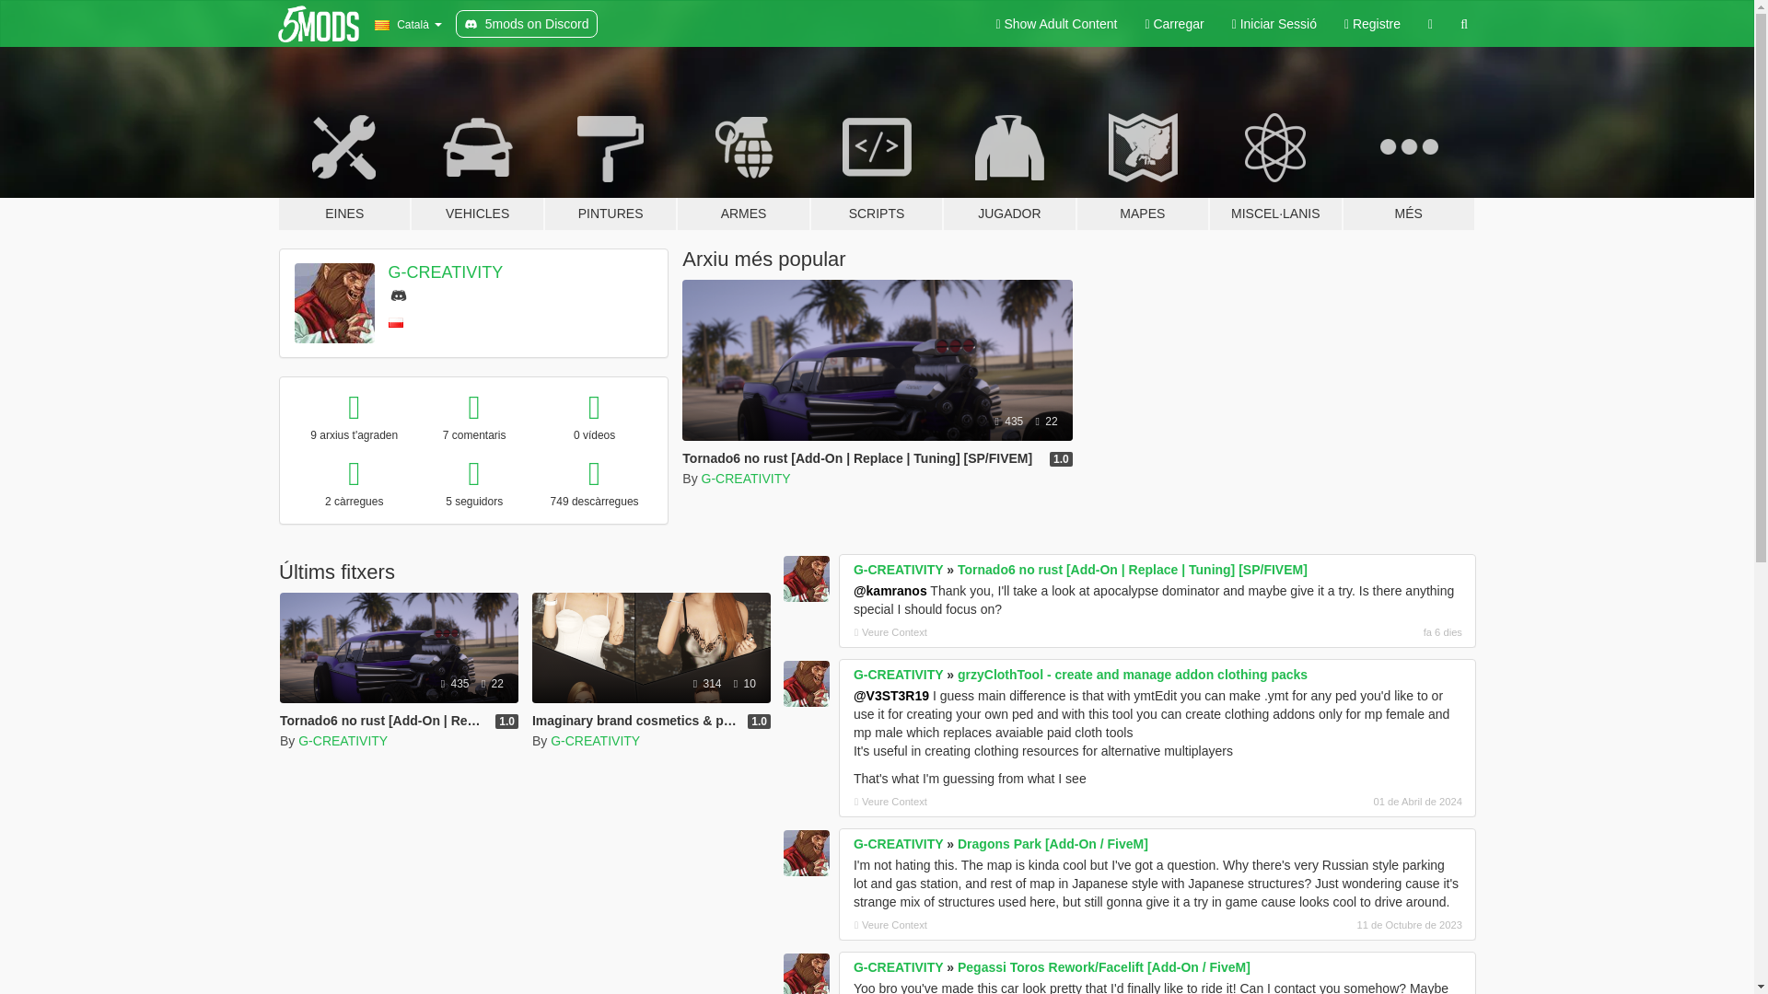 This screenshot has height=994, width=1768. Describe the element at coordinates (398, 295) in the screenshot. I see `Discord Server` at that location.